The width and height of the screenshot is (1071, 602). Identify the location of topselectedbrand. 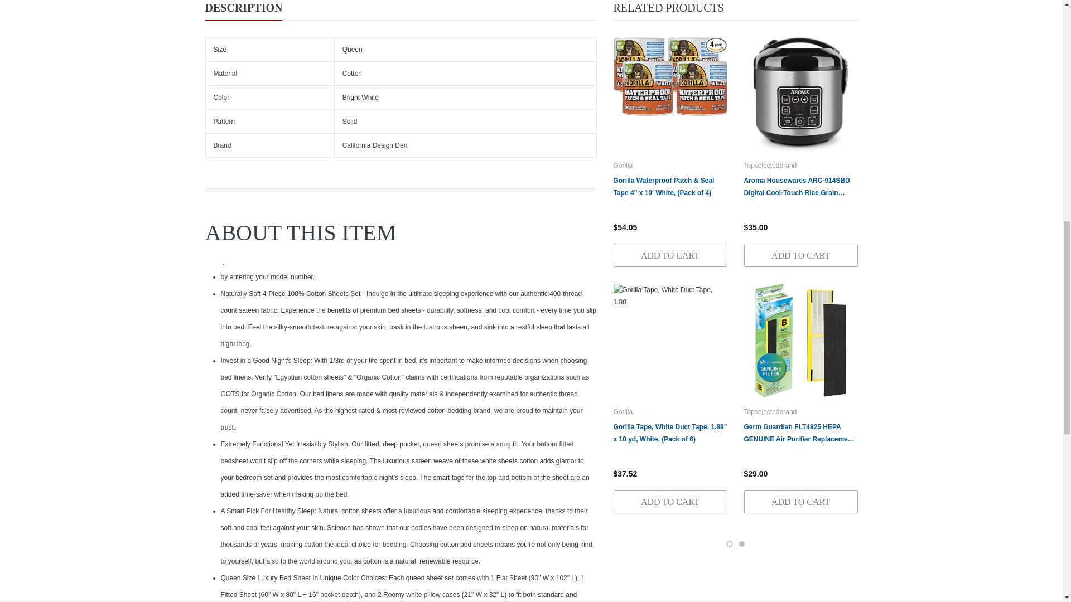
(770, 412).